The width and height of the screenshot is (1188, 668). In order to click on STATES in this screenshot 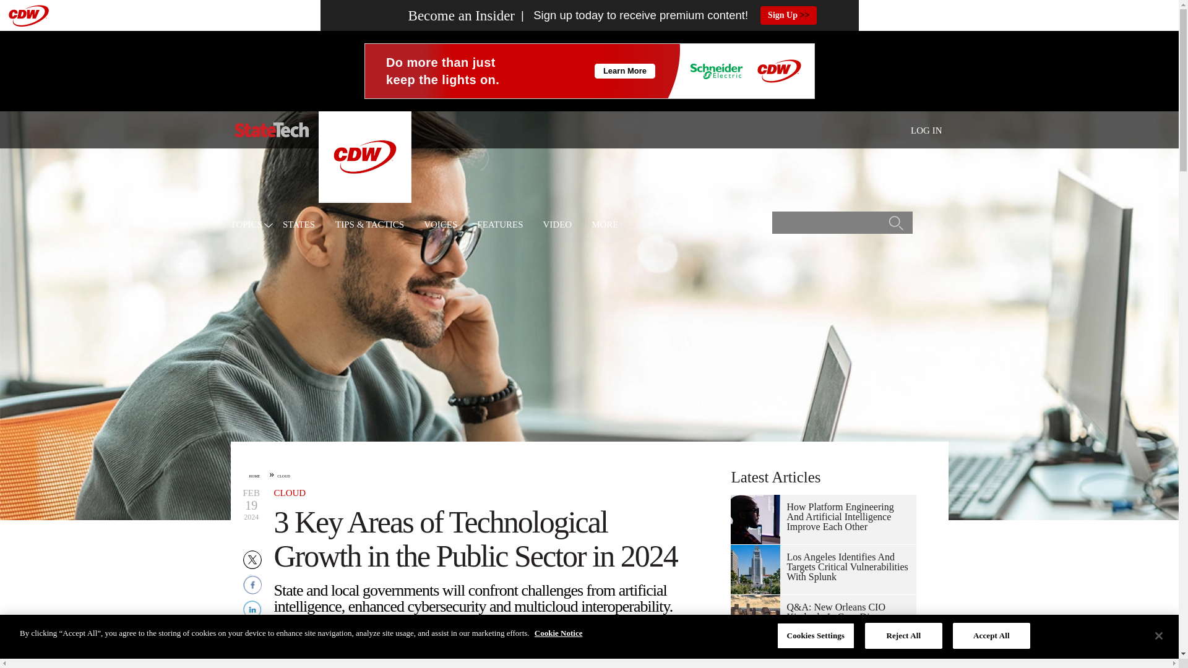, I will do `click(298, 225)`.